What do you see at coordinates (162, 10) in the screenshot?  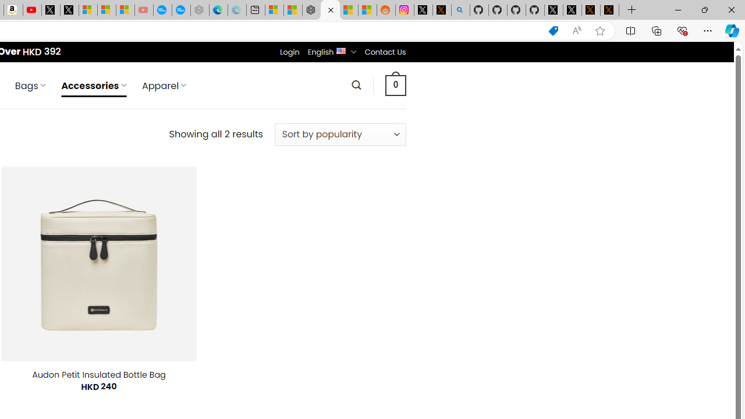 I see `Opinion: Op-Ed and Commentary - USA TODAY` at bounding box center [162, 10].